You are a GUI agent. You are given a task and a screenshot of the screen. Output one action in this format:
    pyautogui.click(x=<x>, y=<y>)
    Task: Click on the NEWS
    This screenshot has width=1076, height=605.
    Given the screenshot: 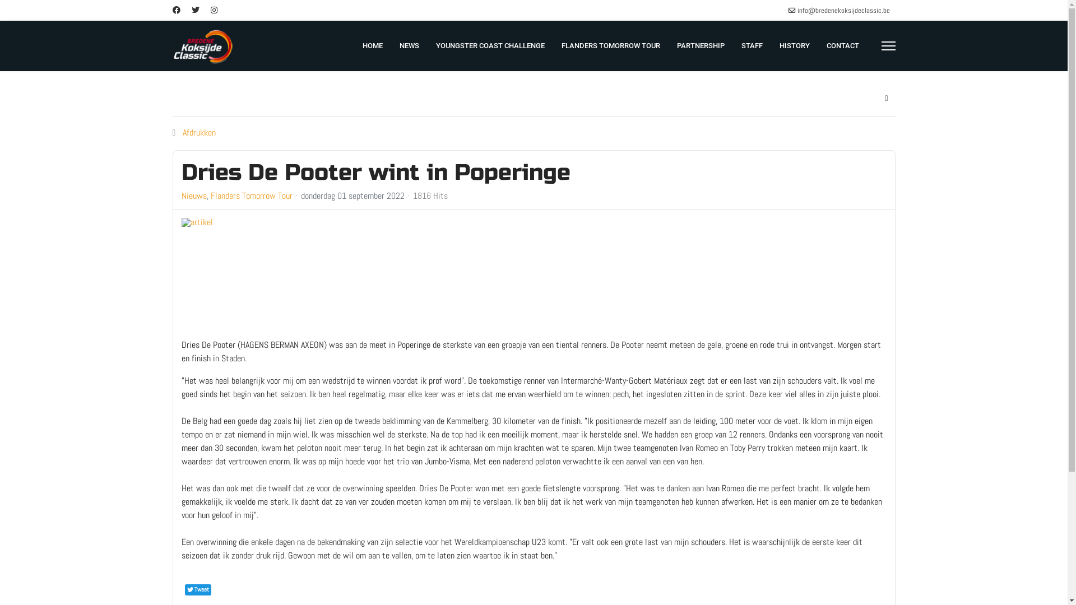 What is the action you would take?
    pyautogui.click(x=409, y=46)
    